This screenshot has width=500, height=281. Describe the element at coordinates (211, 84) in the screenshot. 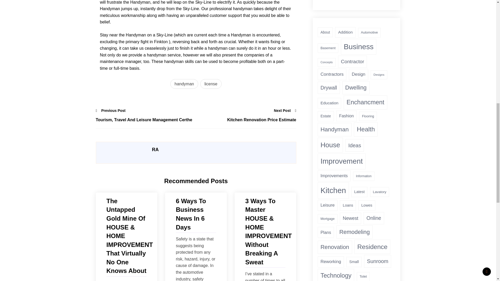

I see `license` at that location.